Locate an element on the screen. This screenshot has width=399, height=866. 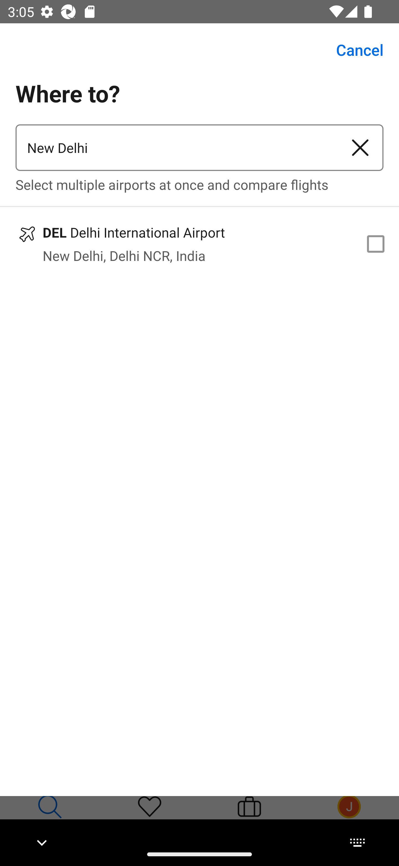
New Delhi is located at coordinates (176, 148).